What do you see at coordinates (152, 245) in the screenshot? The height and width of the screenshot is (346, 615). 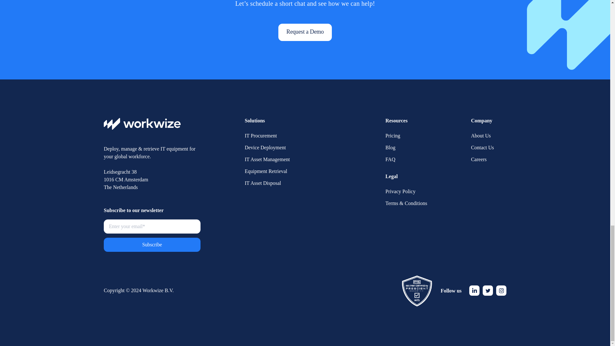 I see `Subscribe` at bounding box center [152, 245].